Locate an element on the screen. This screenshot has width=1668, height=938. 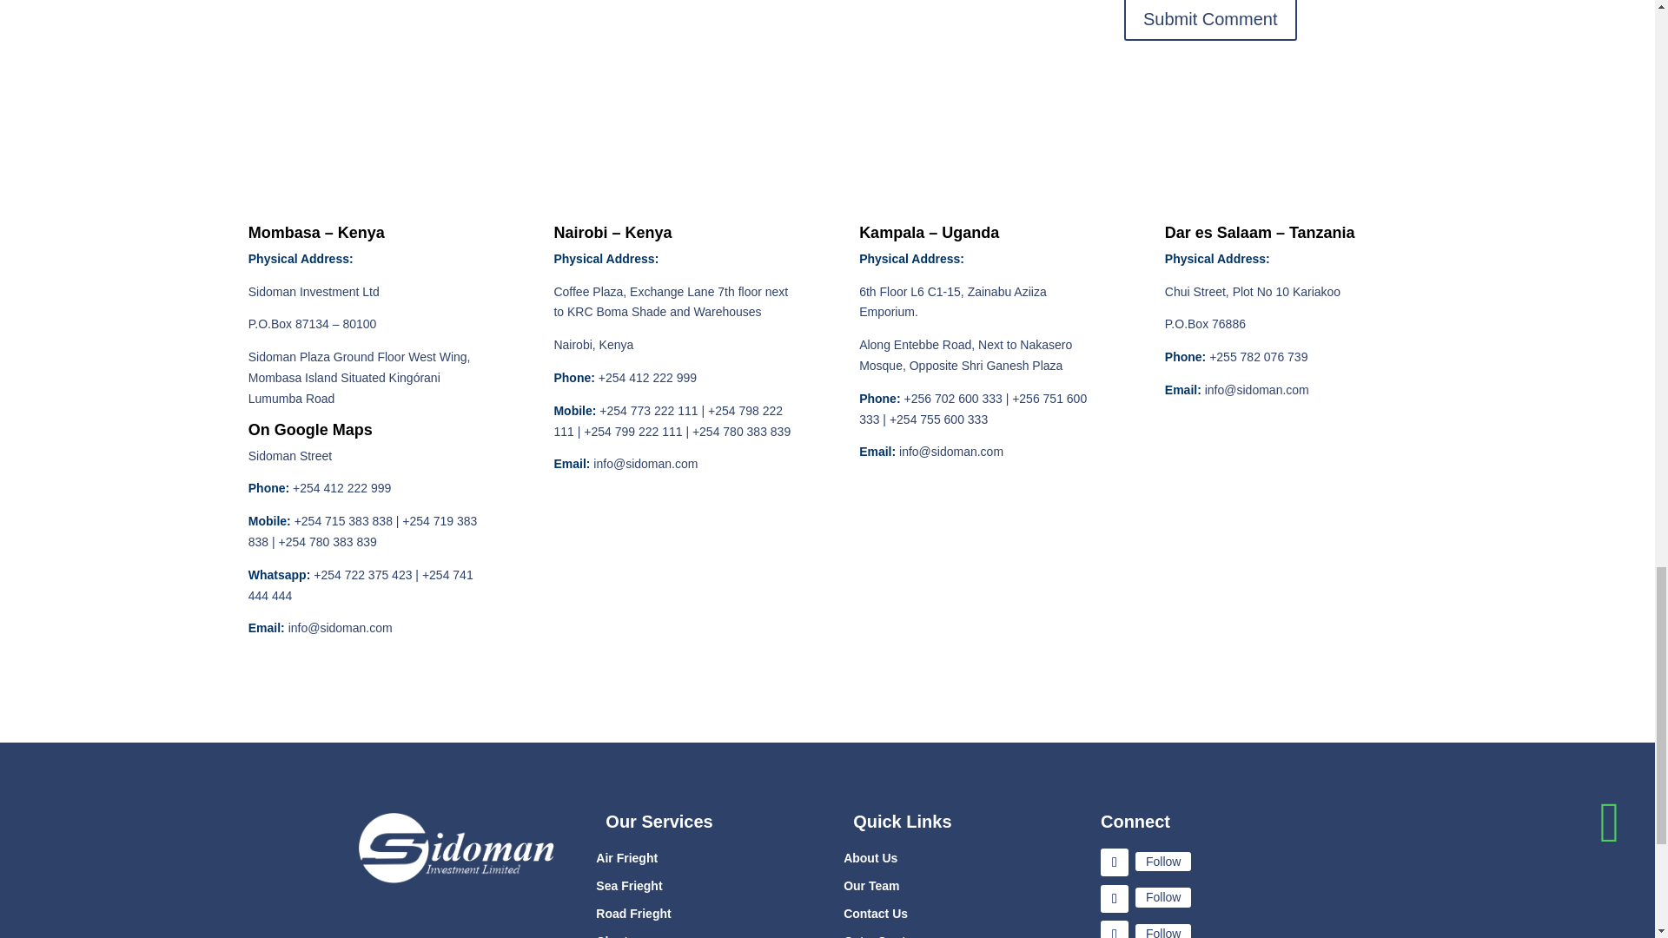
X is located at coordinates (1162, 896).